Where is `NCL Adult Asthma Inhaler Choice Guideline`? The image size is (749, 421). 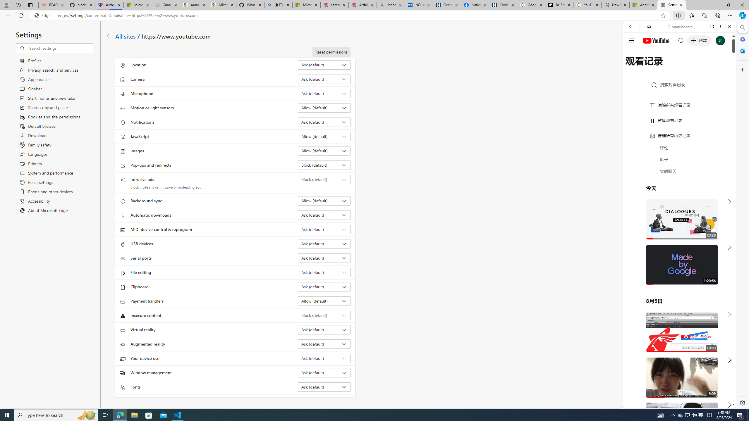 NCL Adult Asthma Inhaler Choice Guideline is located at coordinates (418, 5).